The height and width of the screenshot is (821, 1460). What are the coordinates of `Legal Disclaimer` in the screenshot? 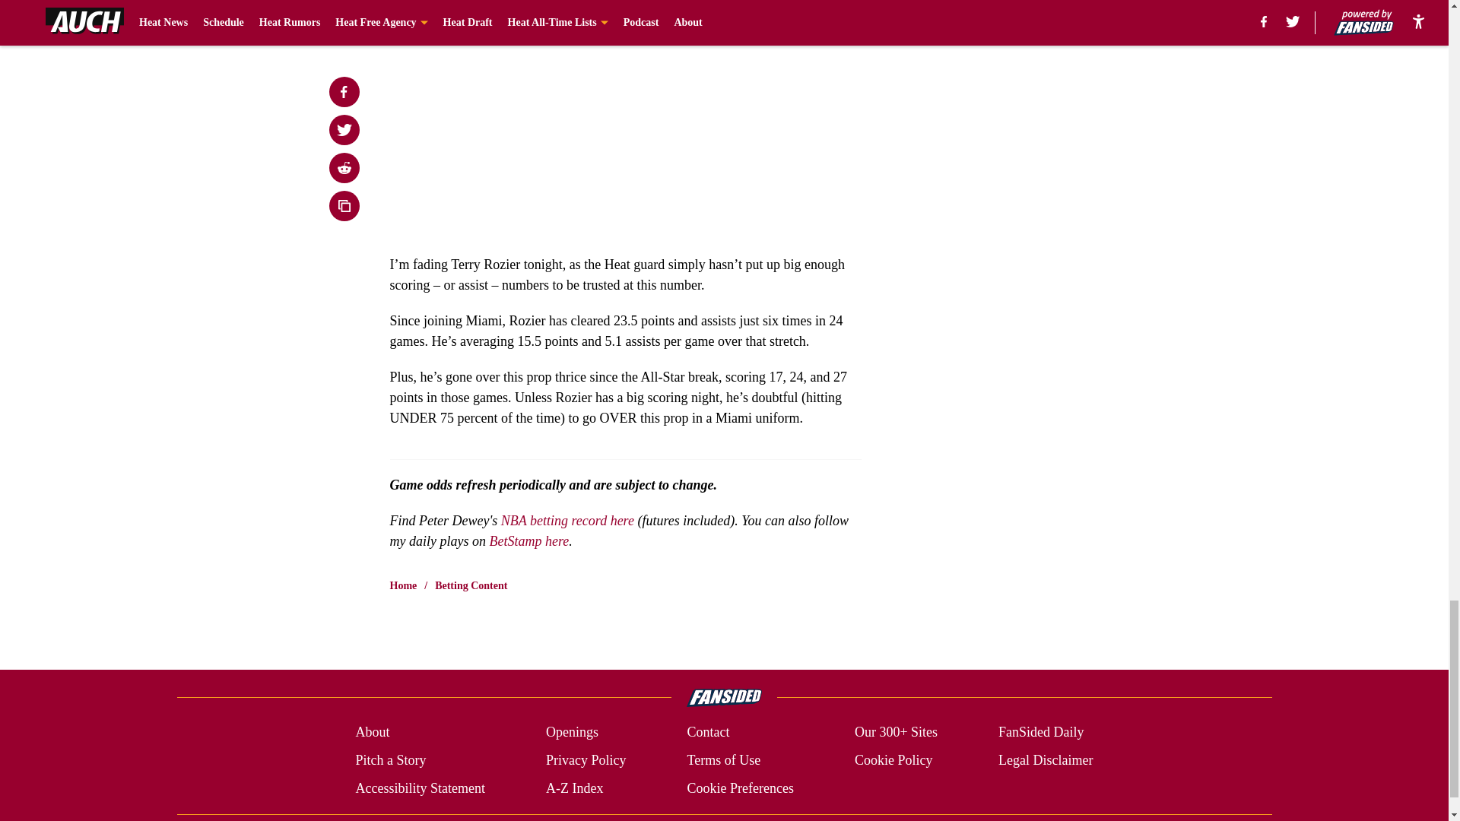 It's located at (1045, 760).